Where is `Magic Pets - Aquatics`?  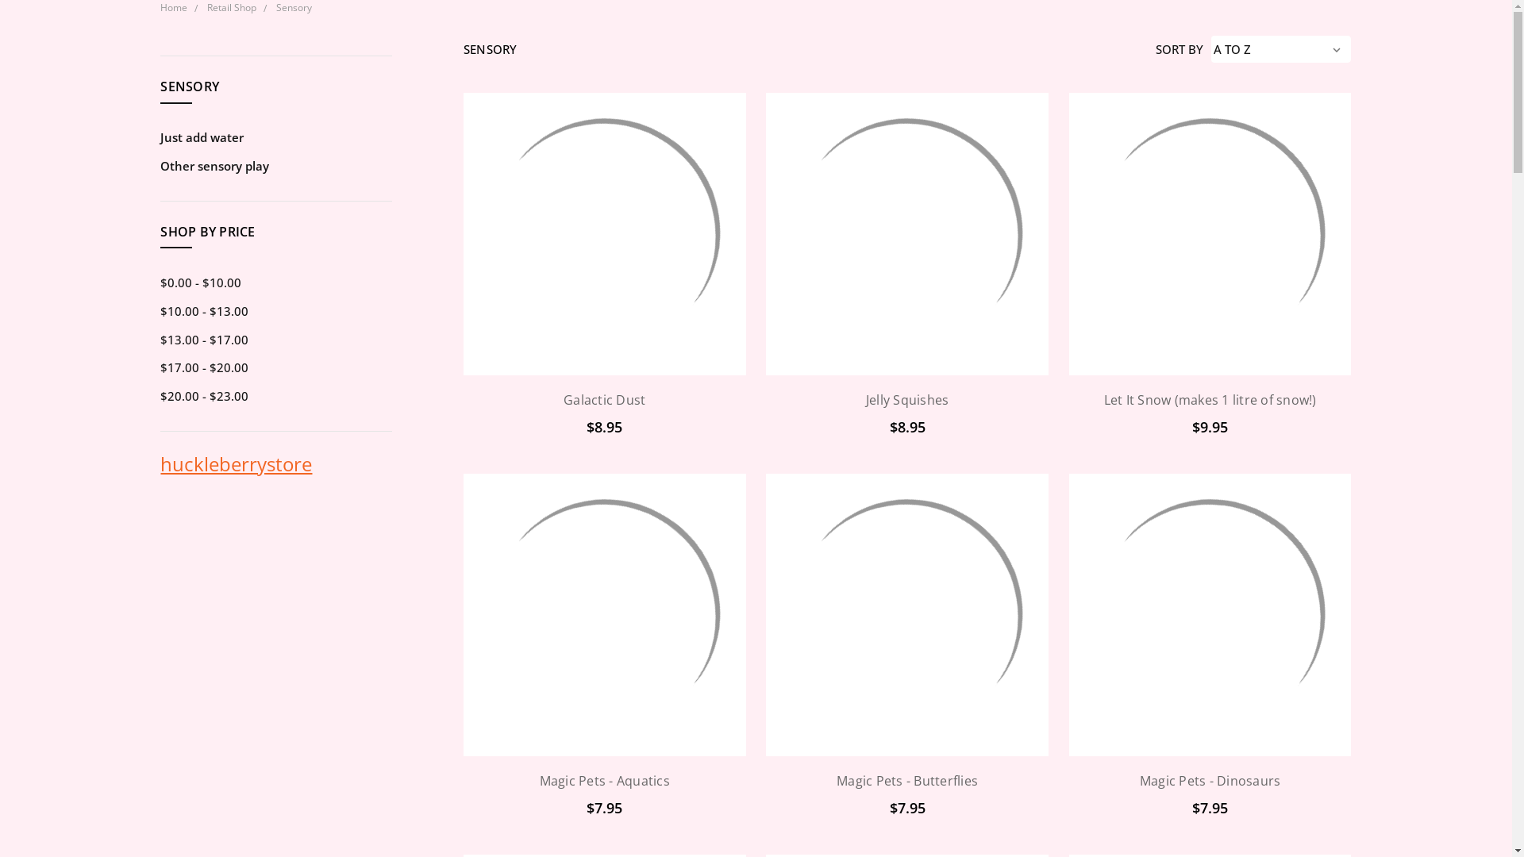
Magic Pets - Aquatics is located at coordinates (605, 615).